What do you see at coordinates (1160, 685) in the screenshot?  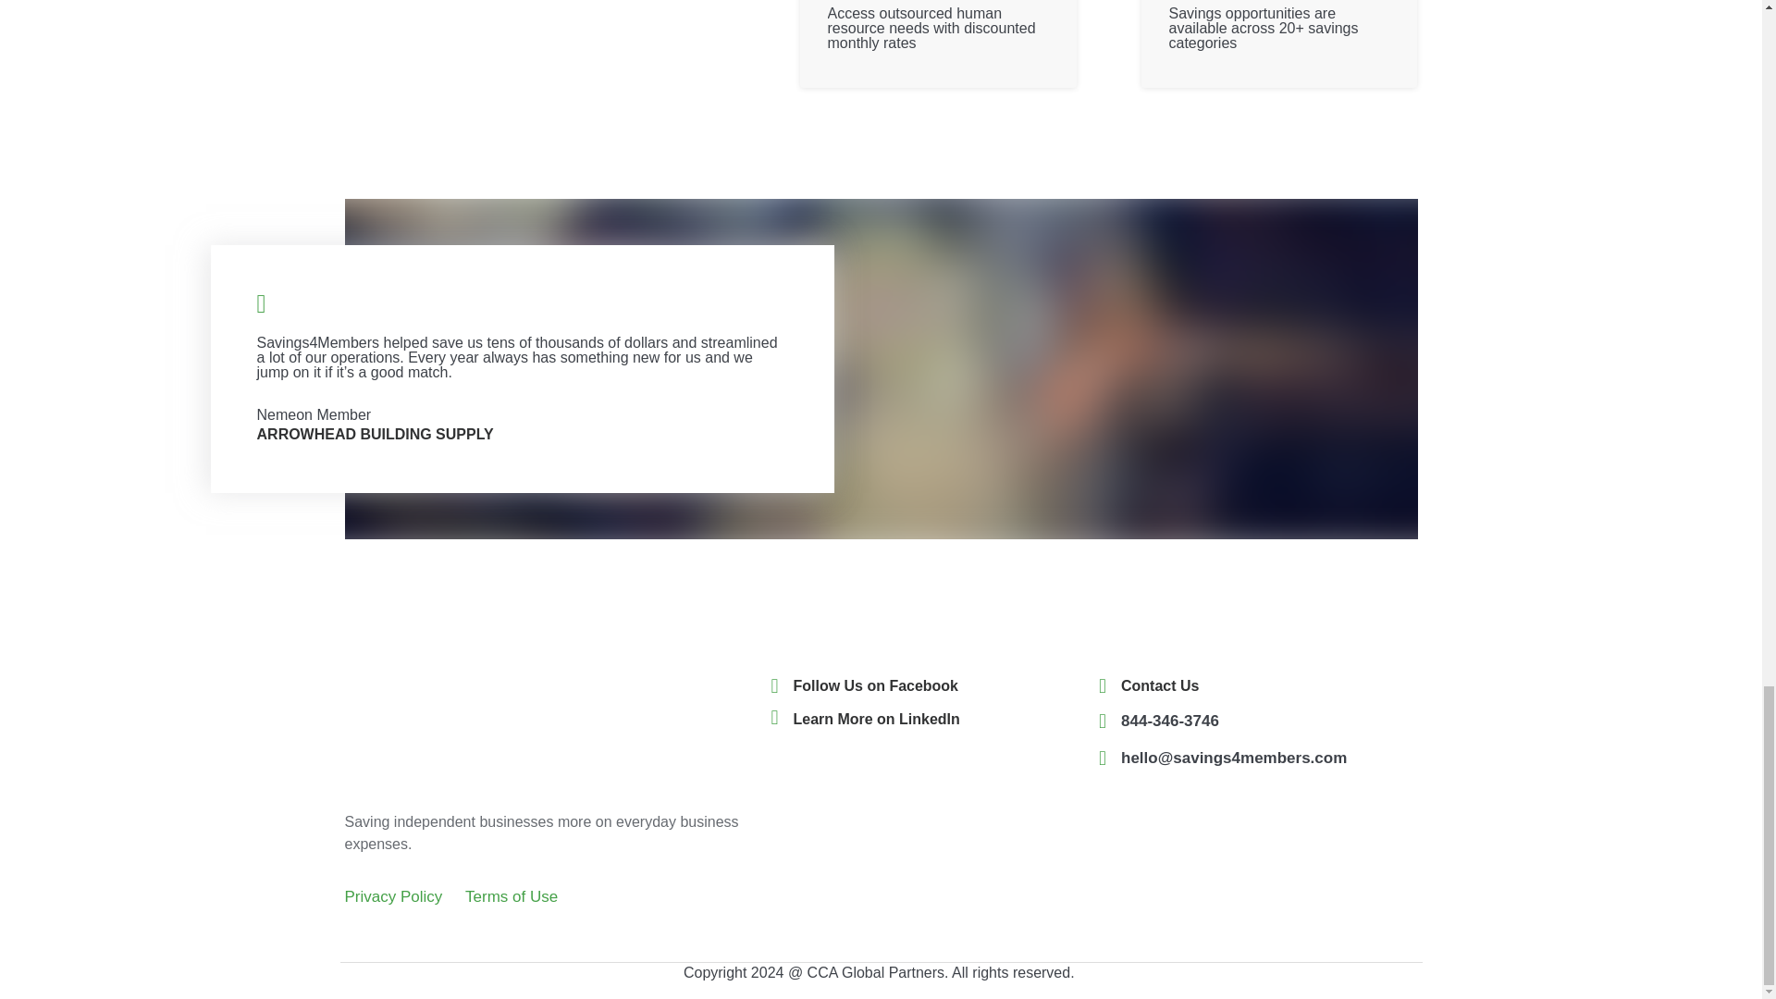 I see `Contact Us` at bounding box center [1160, 685].